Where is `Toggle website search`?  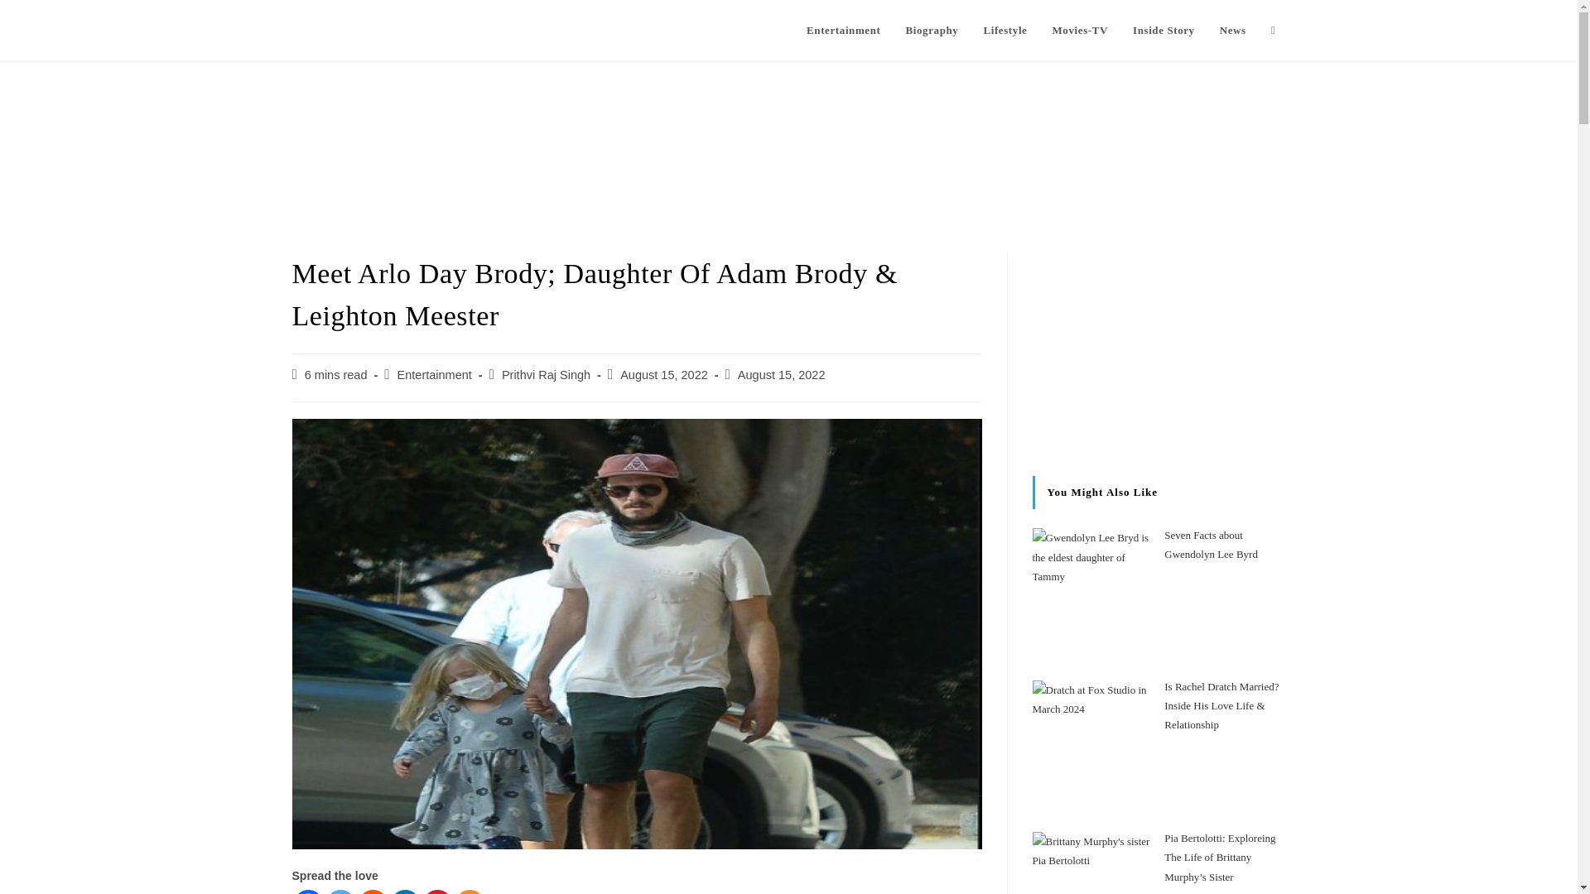 Toggle website search is located at coordinates (1274, 31).